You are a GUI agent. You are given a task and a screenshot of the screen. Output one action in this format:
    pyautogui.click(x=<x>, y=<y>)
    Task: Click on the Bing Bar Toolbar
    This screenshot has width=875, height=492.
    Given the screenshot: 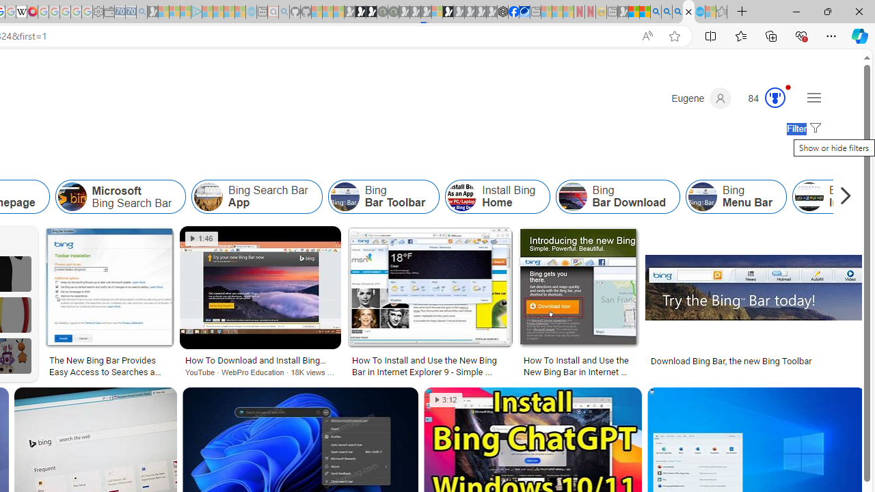 What is the action you would take?
    pyautogui.click(x=345, y=197)
    